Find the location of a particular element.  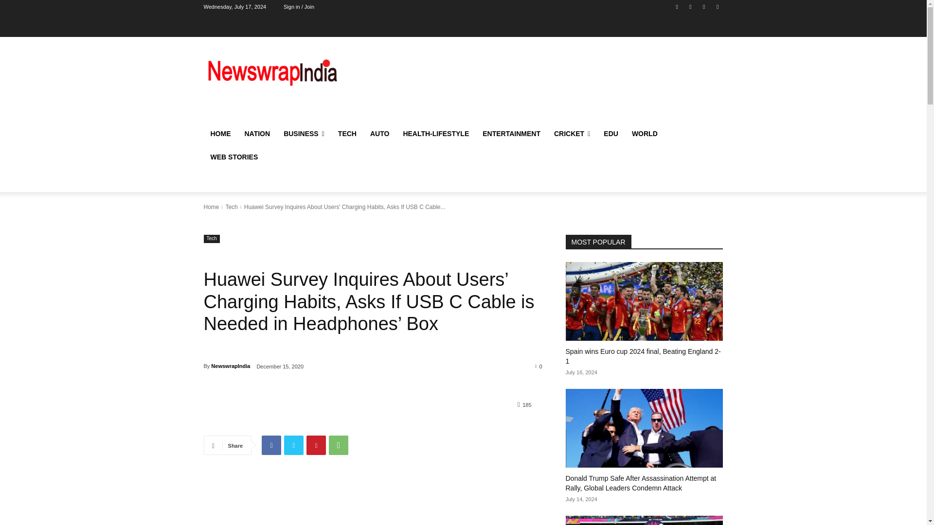

NATION is located at coordinates (257, 133).